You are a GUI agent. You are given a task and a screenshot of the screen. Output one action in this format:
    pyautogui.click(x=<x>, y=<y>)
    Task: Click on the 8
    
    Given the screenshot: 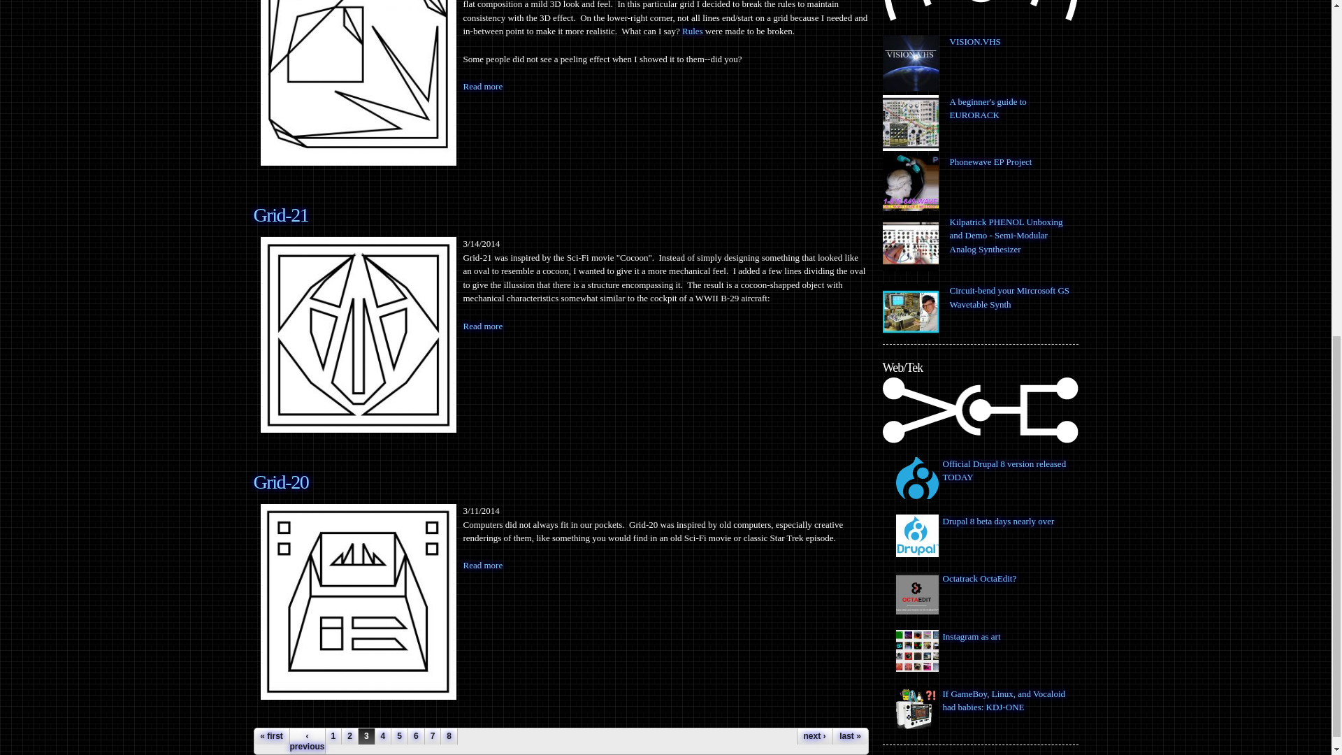 What is the action you would take?
    pyautogui.click(x=449, y=735)
    